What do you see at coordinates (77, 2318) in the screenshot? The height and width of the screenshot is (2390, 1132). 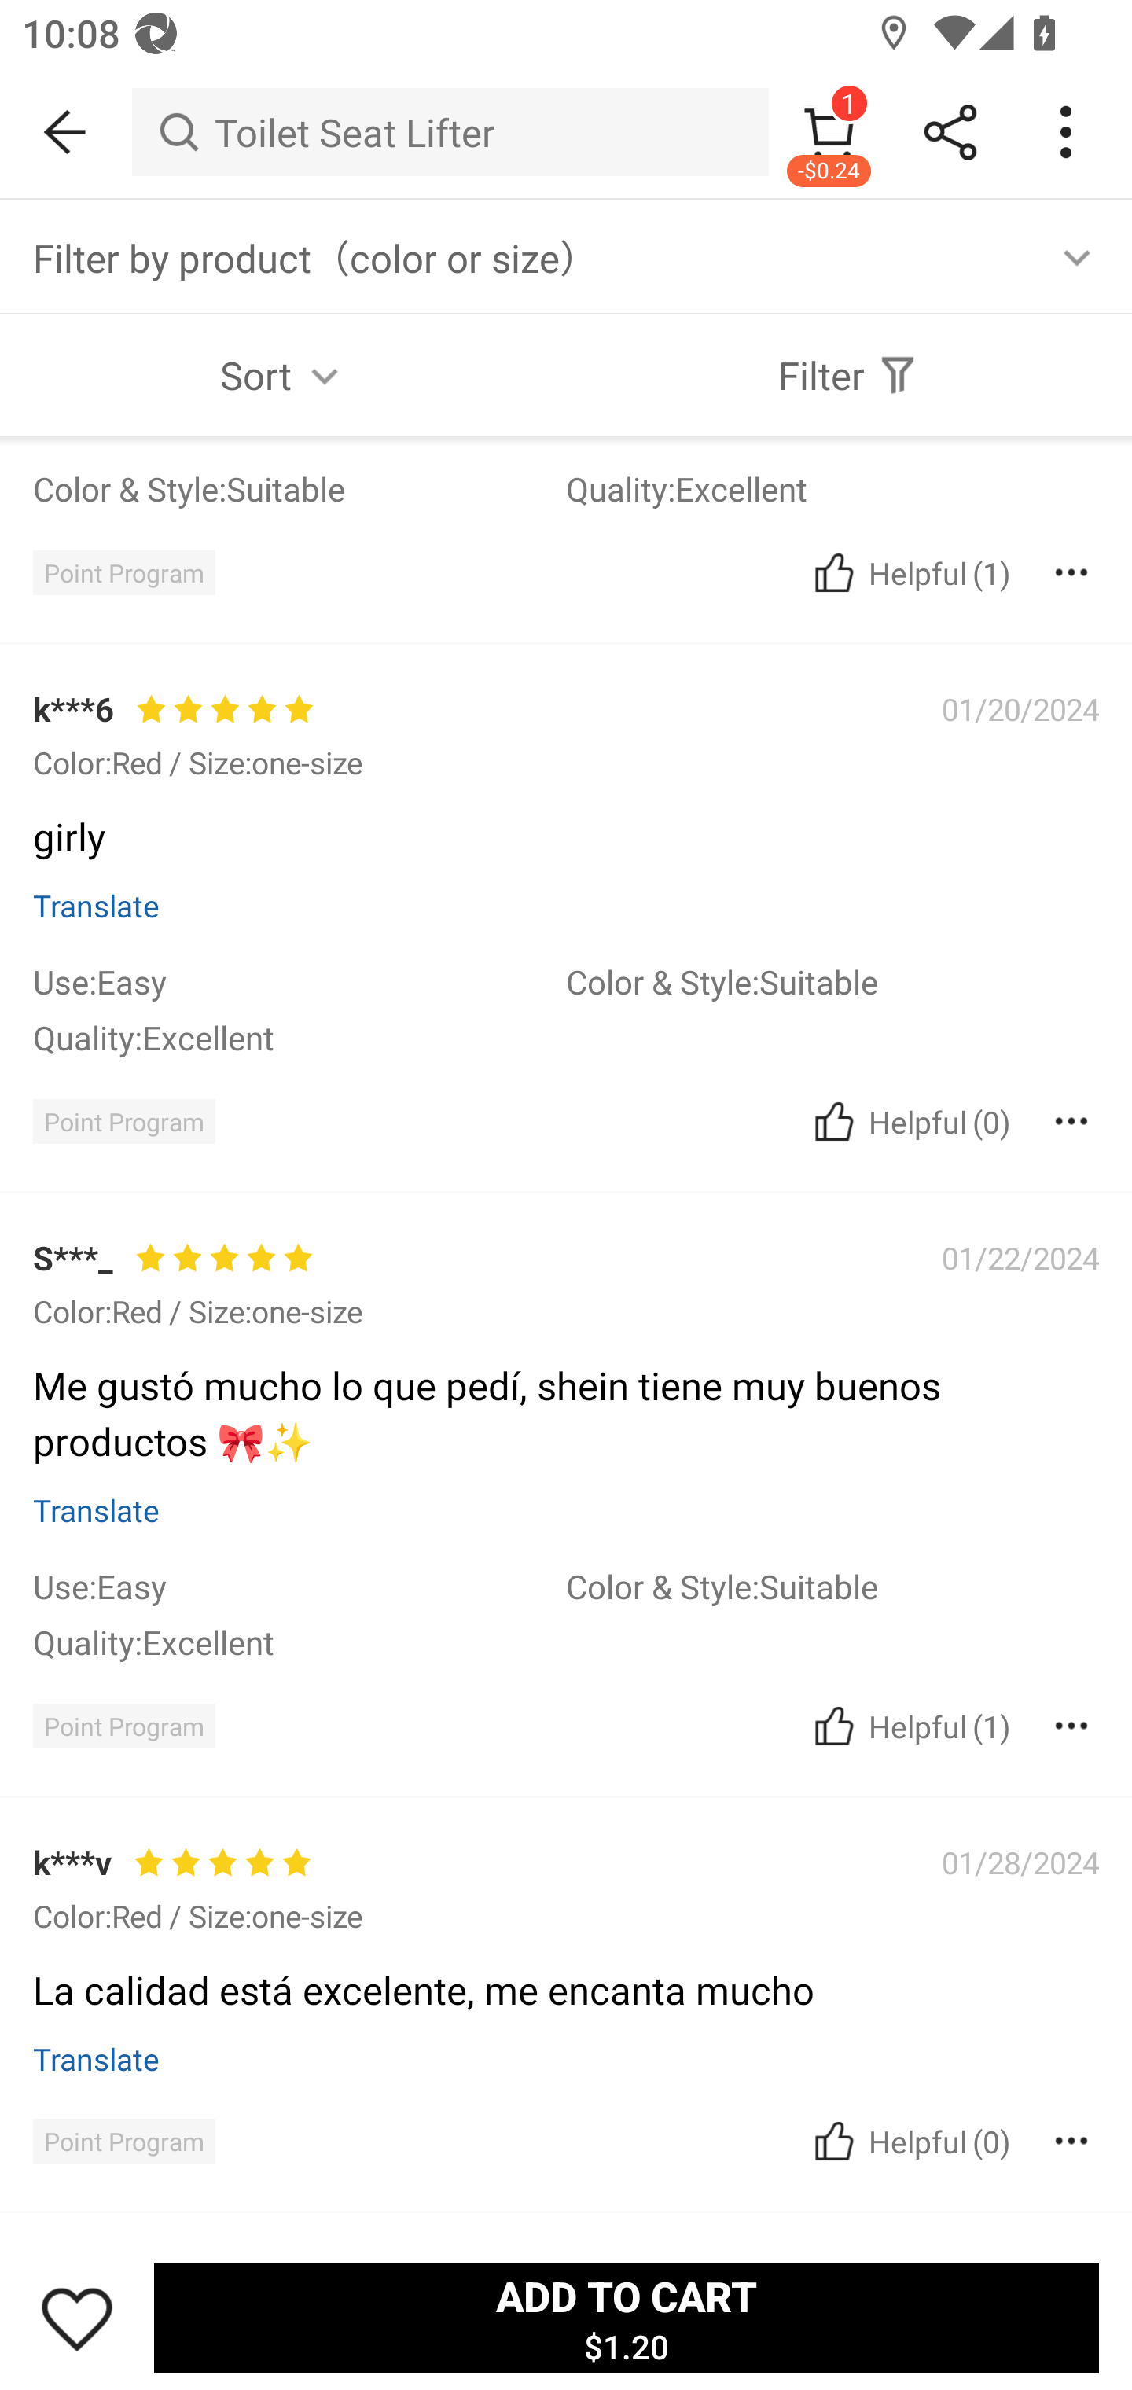 I see `Save` at bounding box center [77, 2318].